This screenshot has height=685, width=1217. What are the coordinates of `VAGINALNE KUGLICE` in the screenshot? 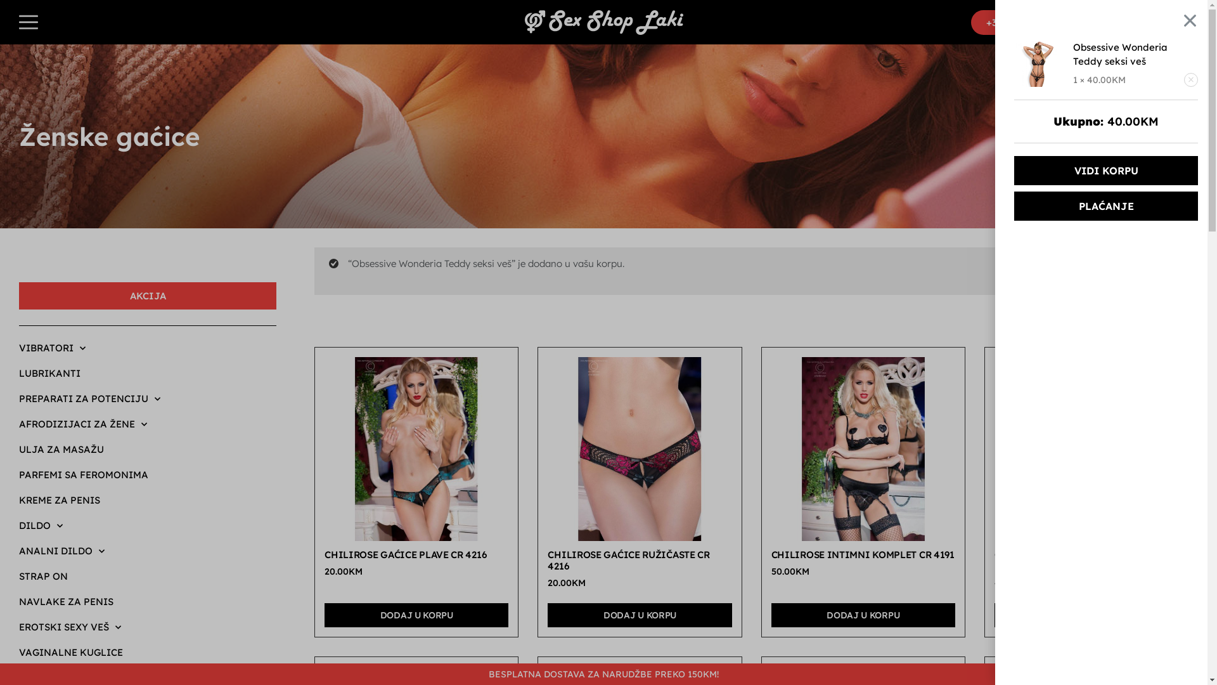 It's located at (148, 653).